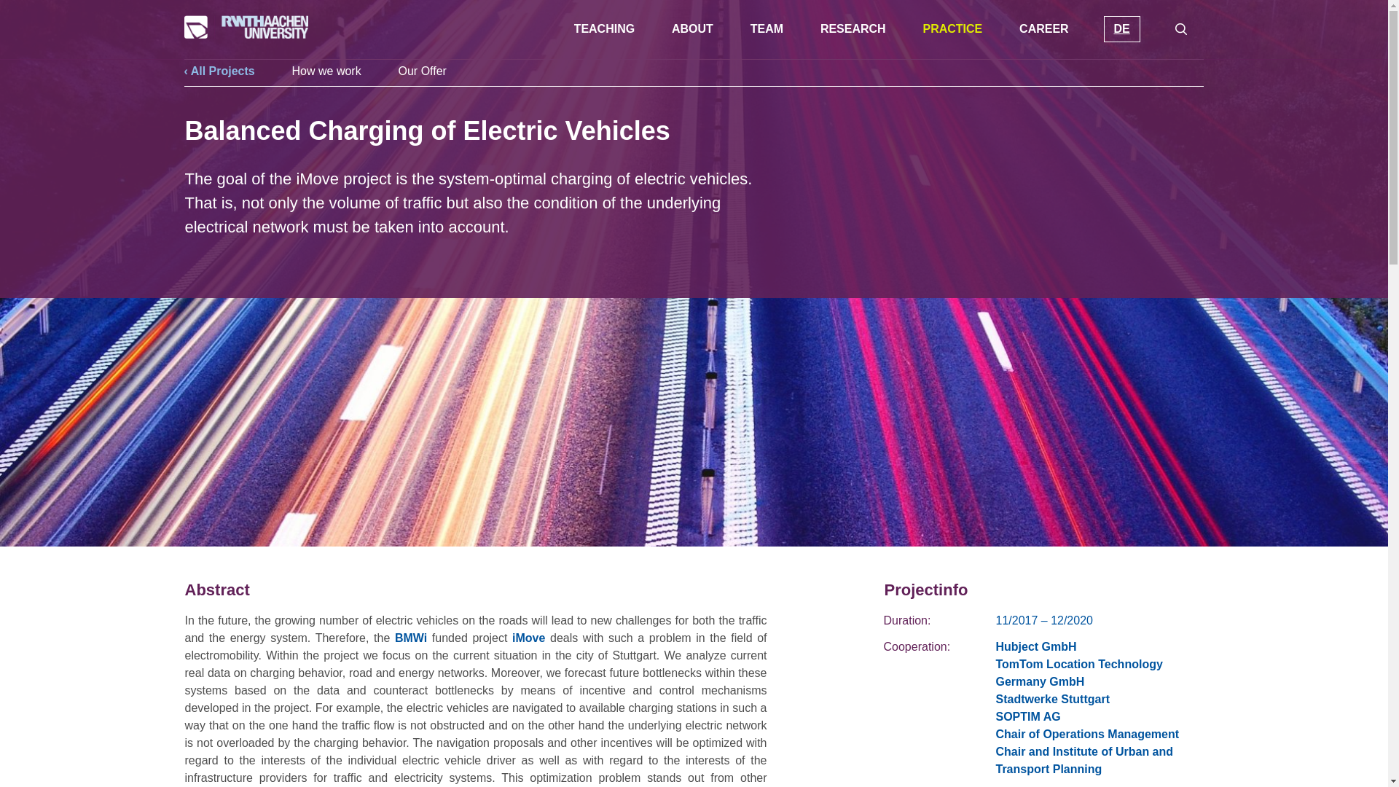 The image size is (1399, 787). Describe the element at coordinates (1121, 28) in the screenshot. I see `Praxis Details` at that location.